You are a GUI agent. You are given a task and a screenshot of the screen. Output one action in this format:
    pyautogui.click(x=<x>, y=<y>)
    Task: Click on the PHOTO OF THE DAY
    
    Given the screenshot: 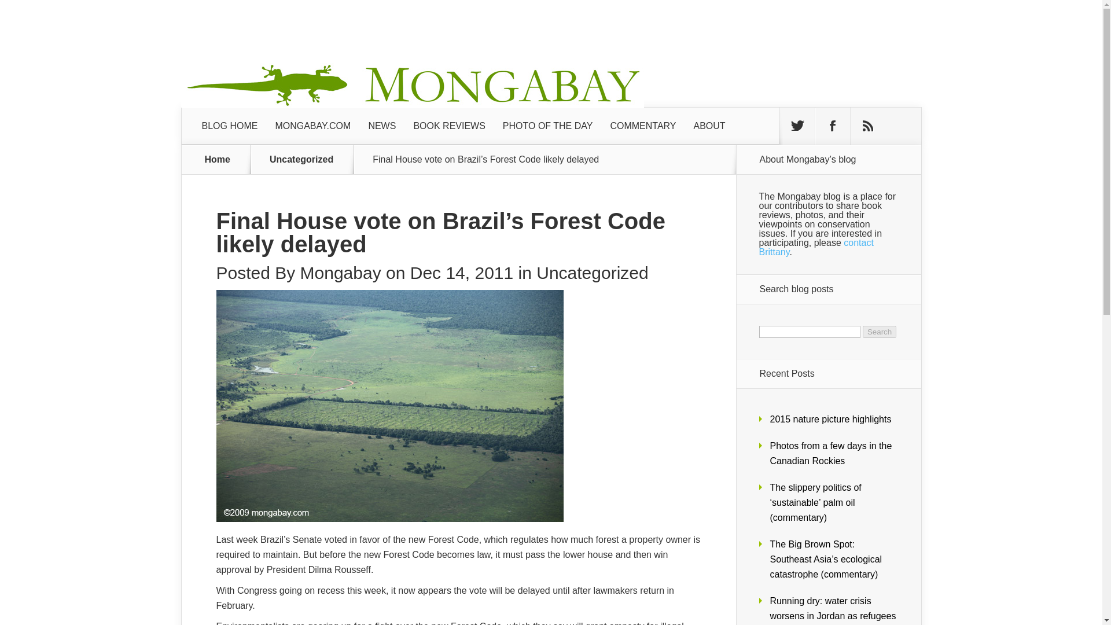 What is the action you would take?
    pyautogui.click(x=548, y=126)
    